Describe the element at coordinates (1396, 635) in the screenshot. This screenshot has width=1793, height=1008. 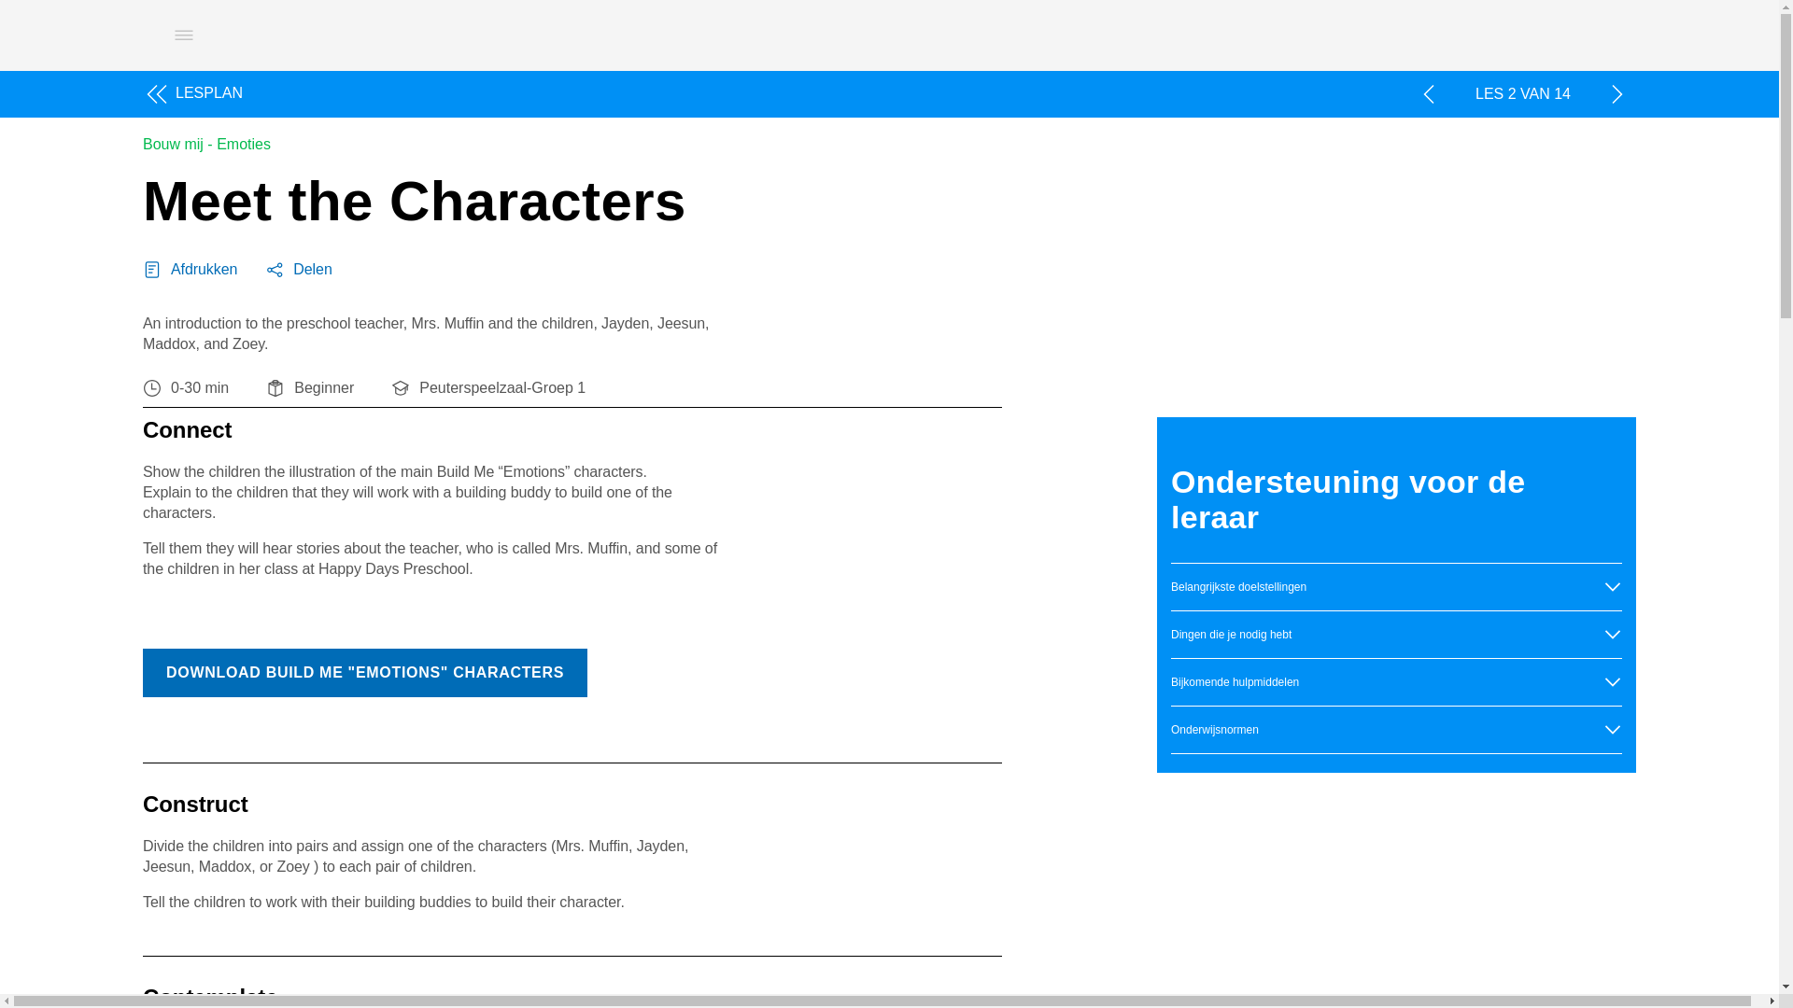
I see `Dingen die je nodig hebt` at that location.